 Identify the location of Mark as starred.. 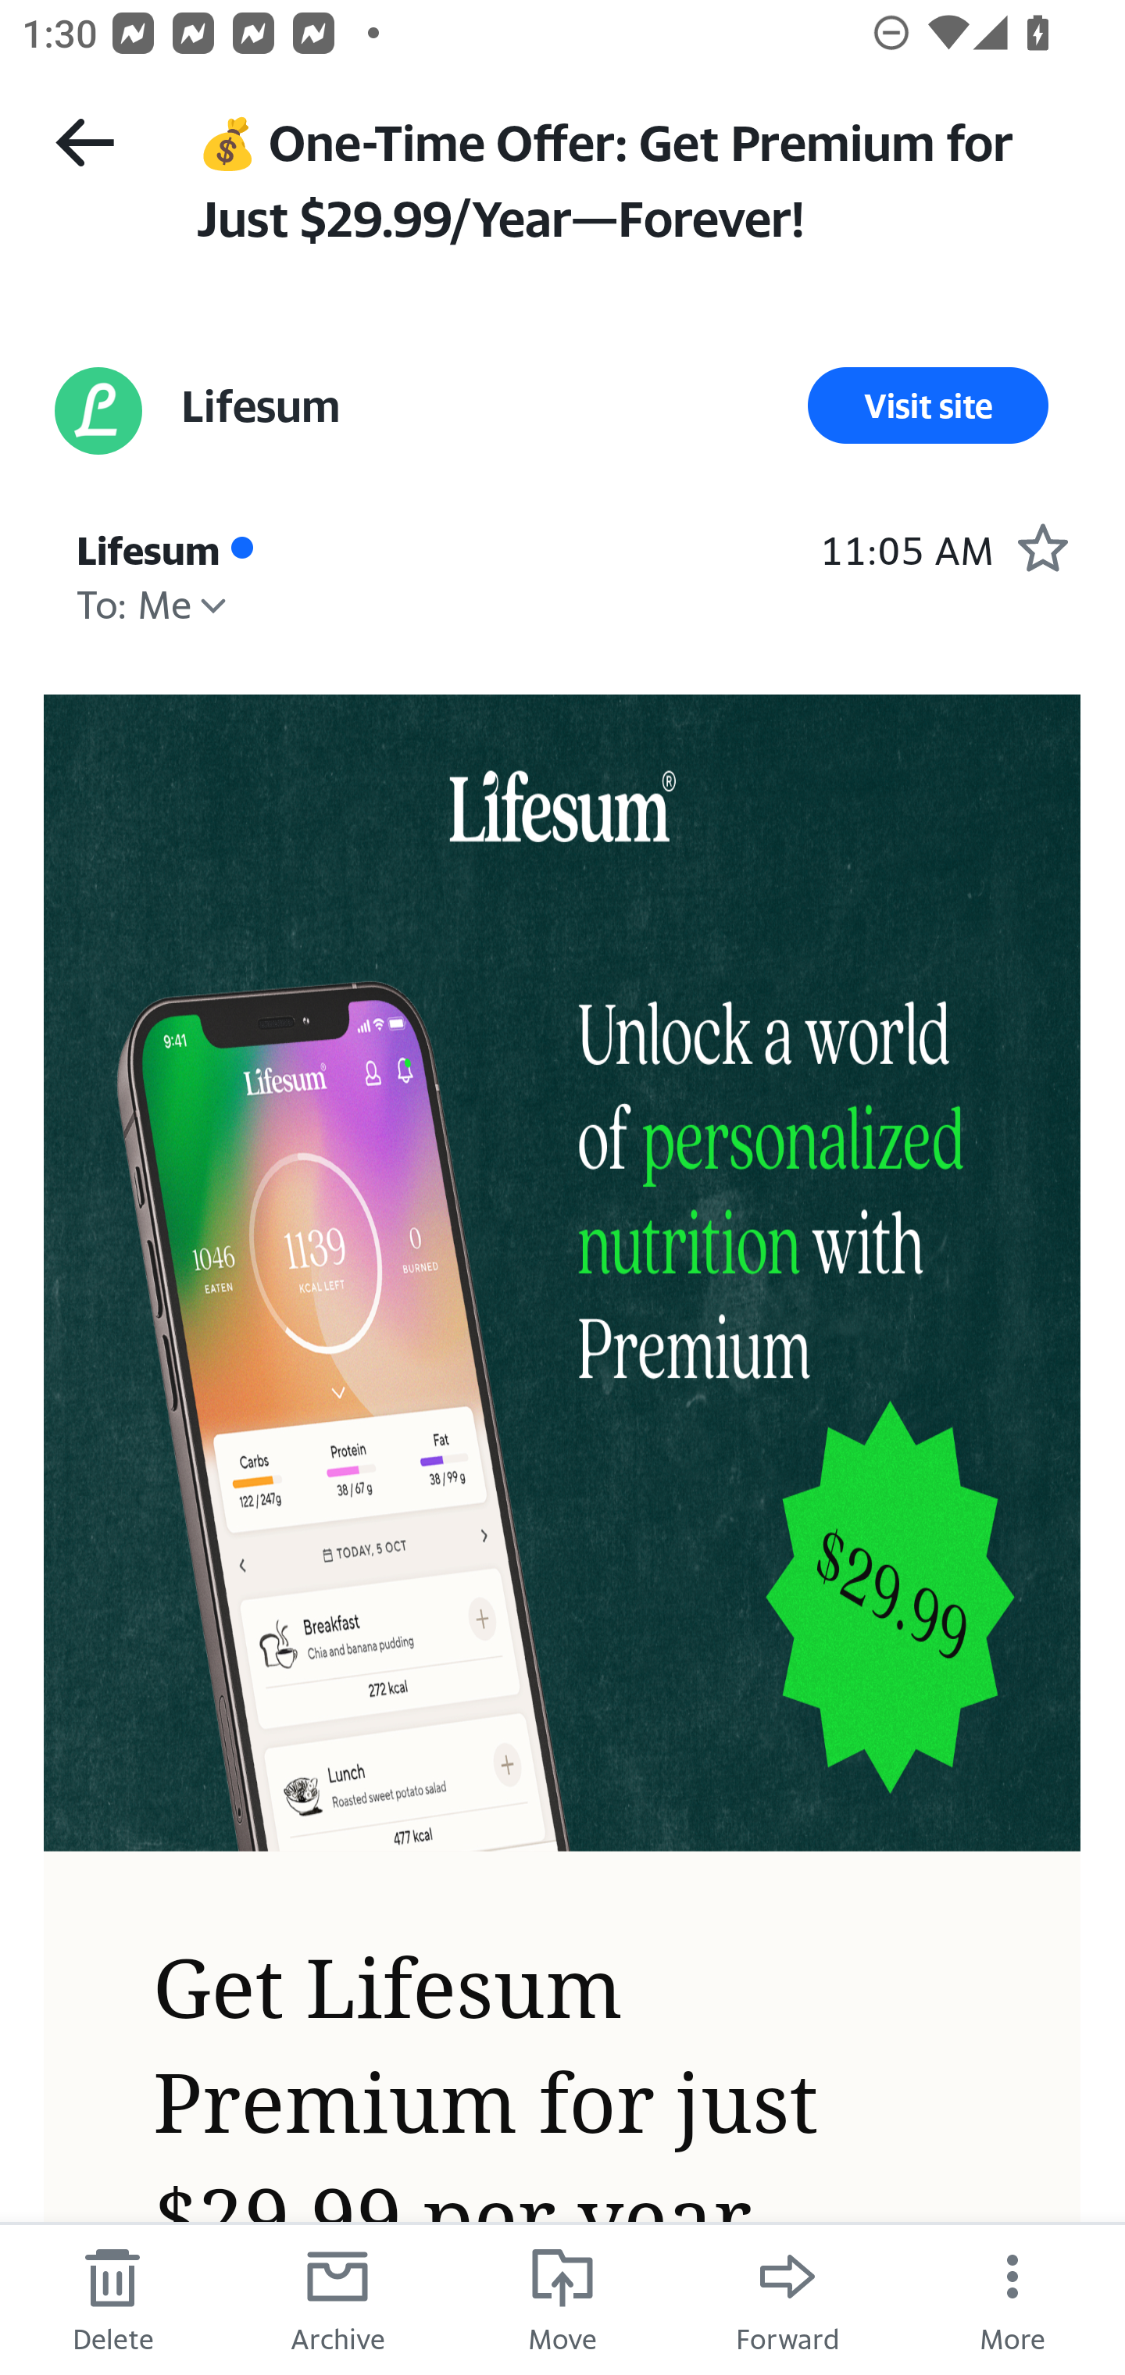
(1042, 547).